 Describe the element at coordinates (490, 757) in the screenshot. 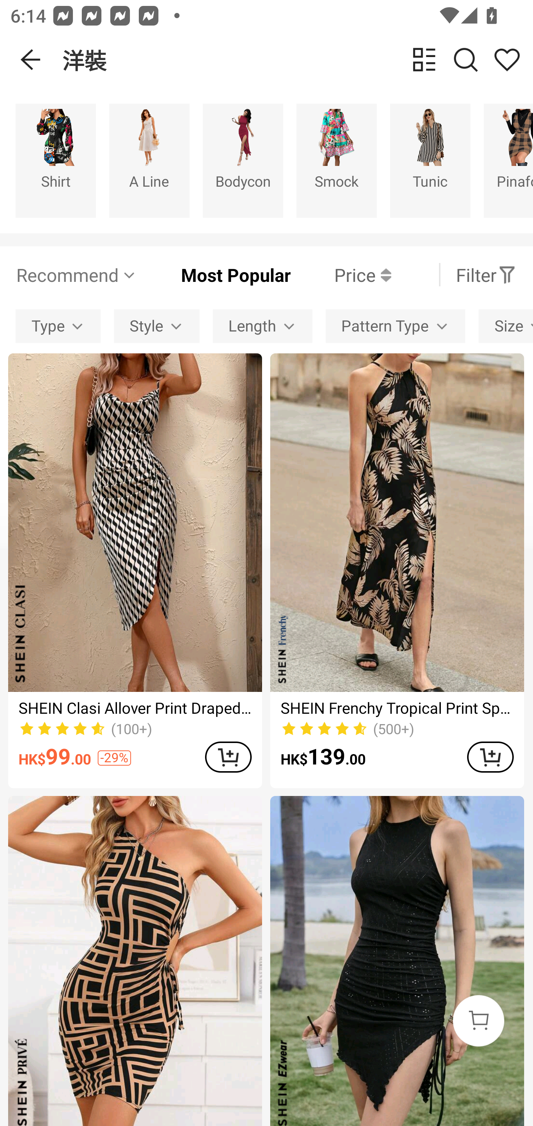

I see `ADD TO CART` at that location.